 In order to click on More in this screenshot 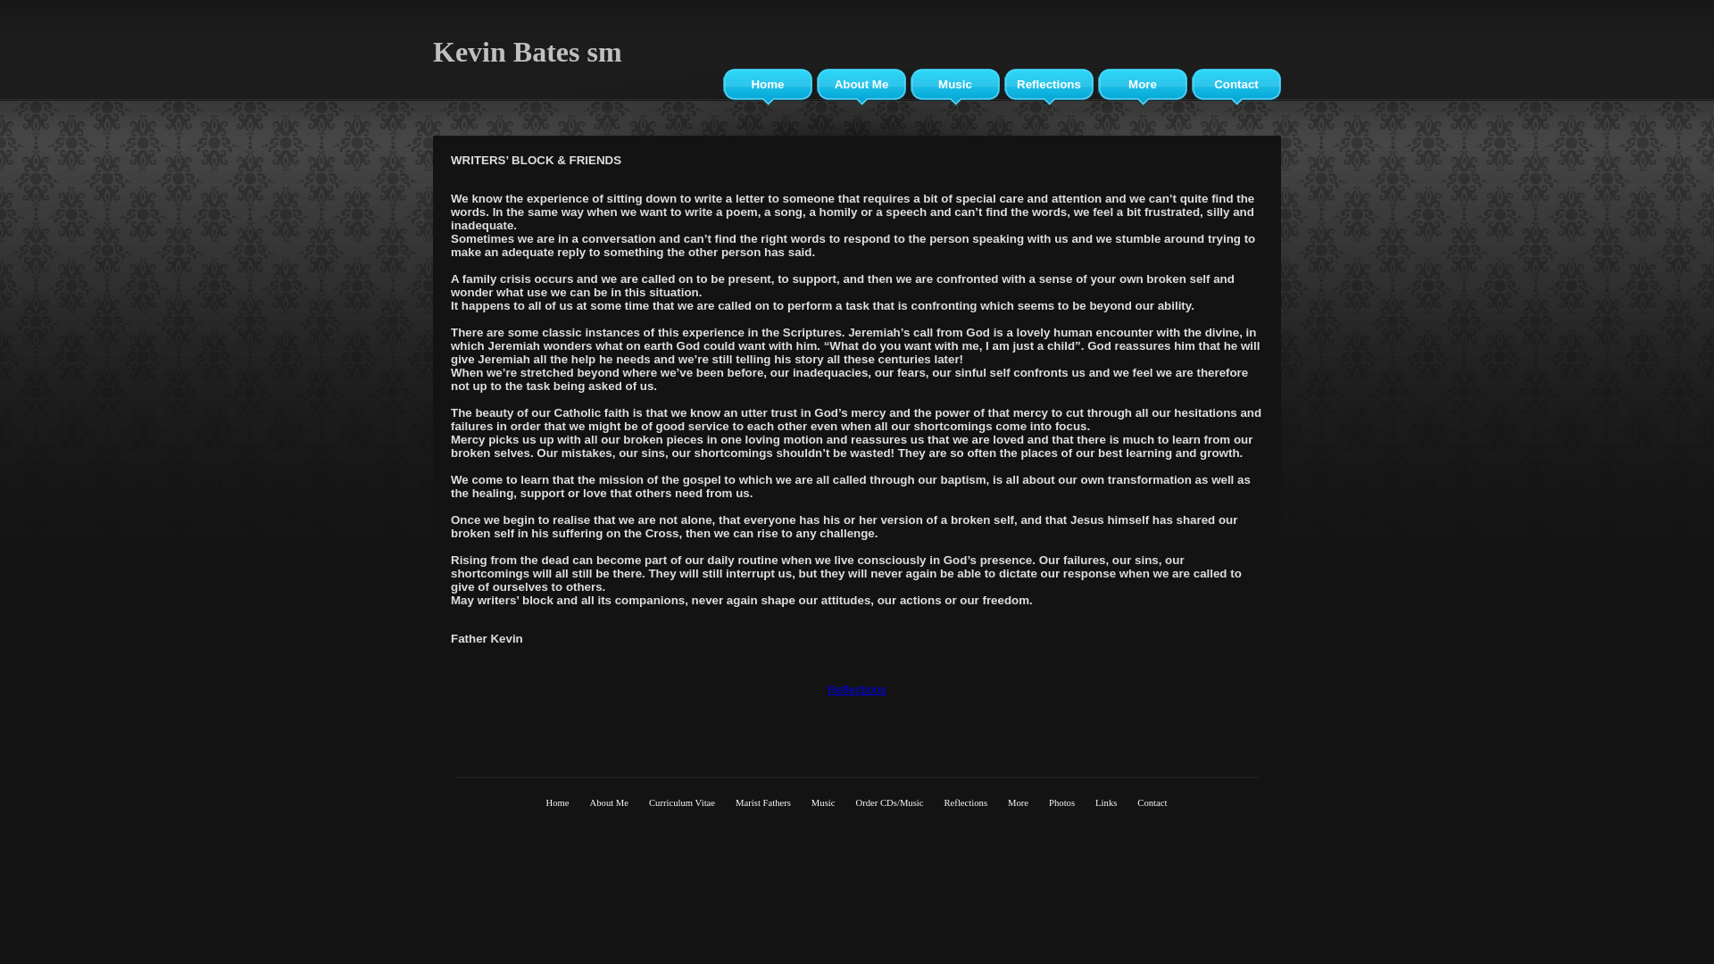, I will do `click(1143, 87)`.